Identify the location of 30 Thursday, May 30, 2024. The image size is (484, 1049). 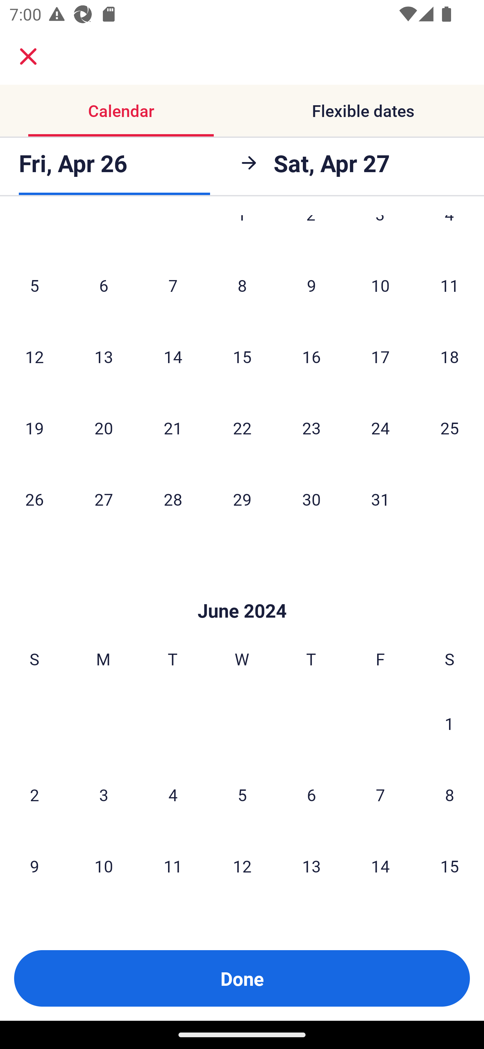
(311, 499).